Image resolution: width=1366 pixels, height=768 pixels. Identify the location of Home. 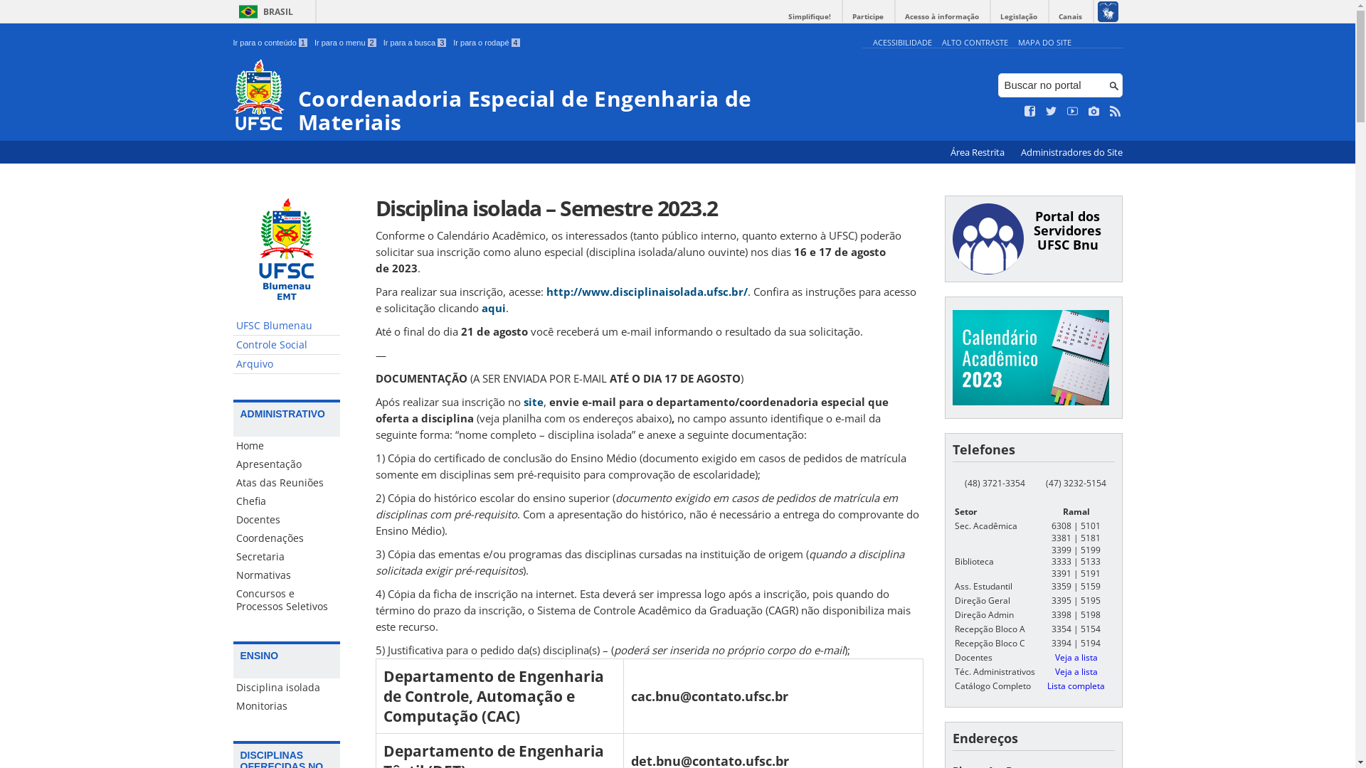
(287, 446).